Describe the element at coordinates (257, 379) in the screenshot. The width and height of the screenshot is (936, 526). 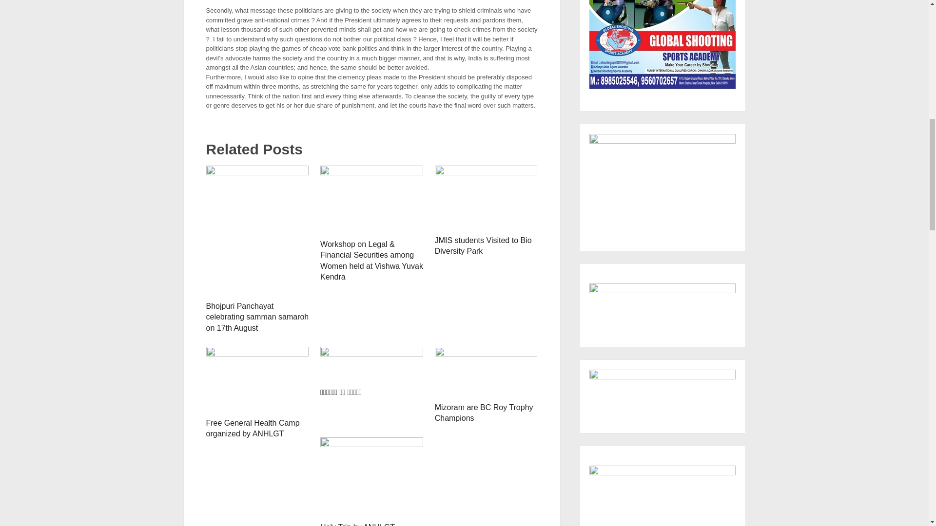
I see `Free General Health Camp organized by ANHLGT` at that location.